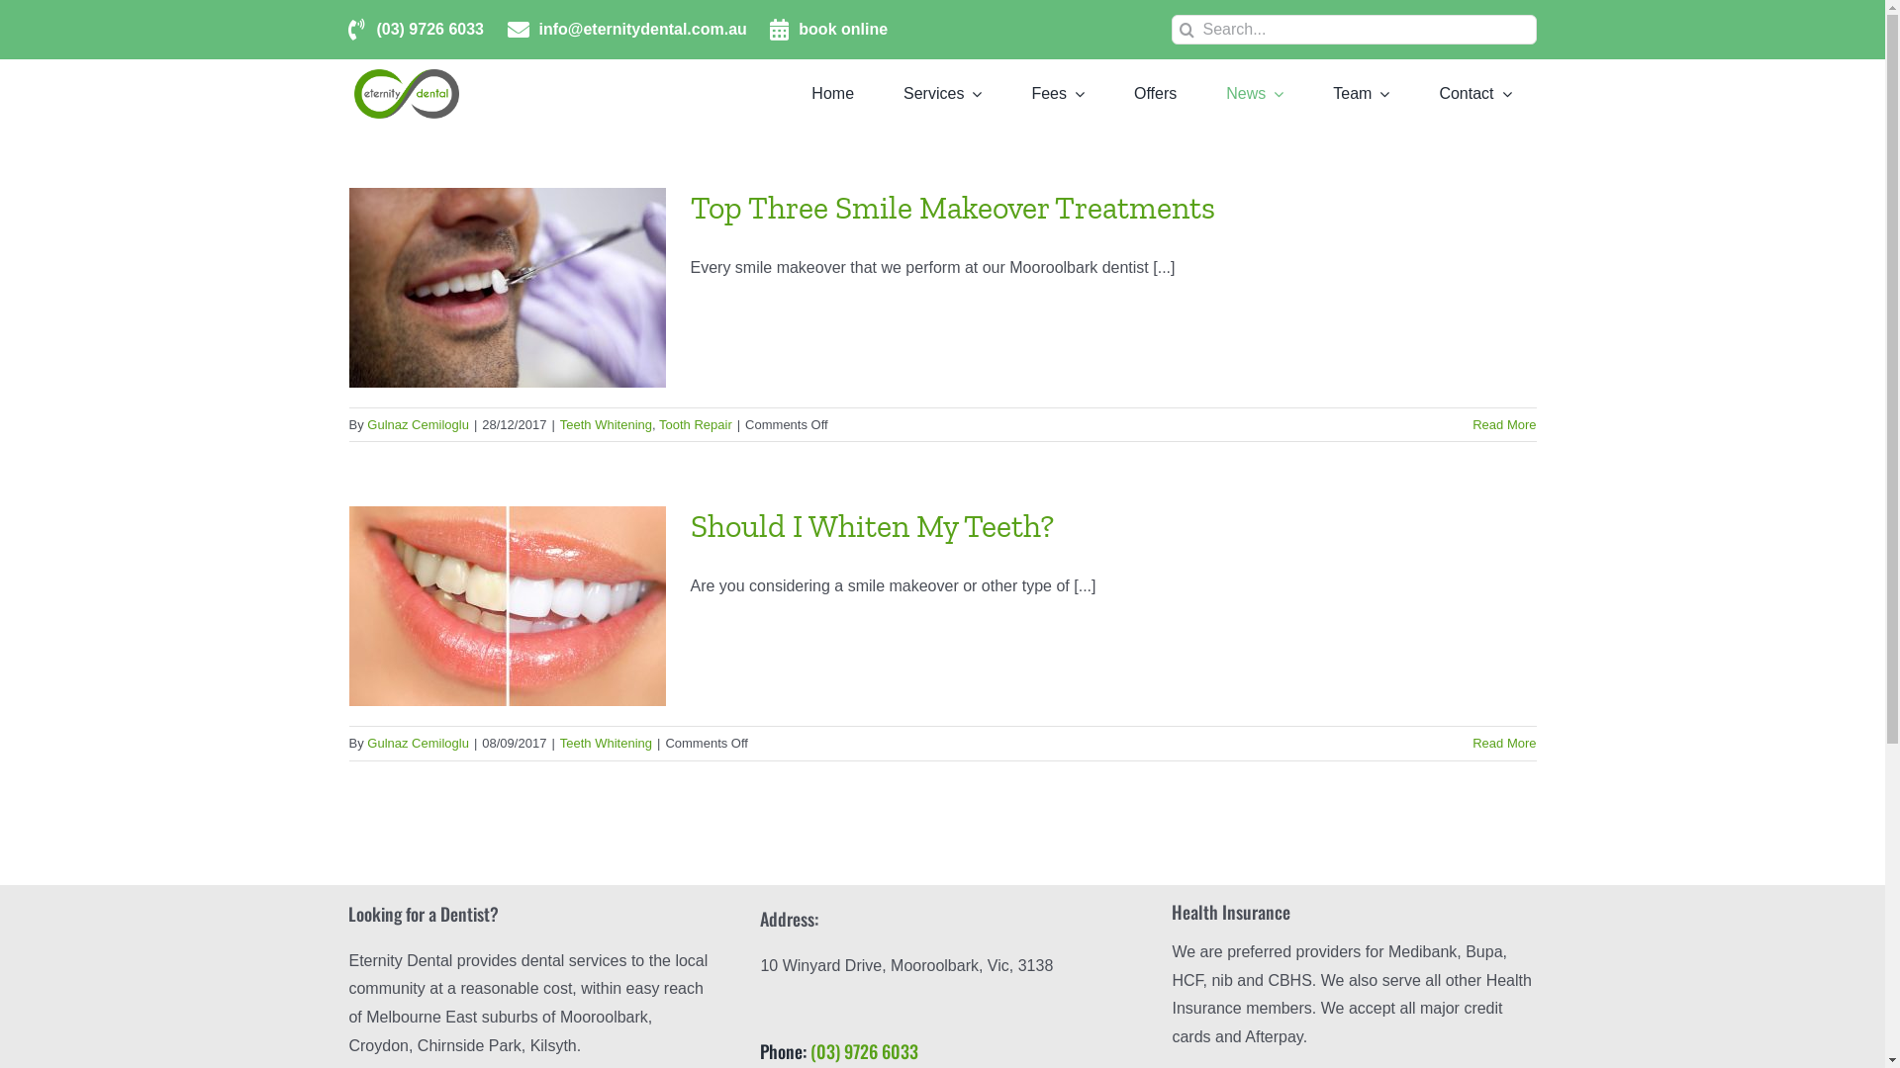 The image size is (1900, 1068). I want to click on Gulnaz Cemiloglu, so click(418, 425).